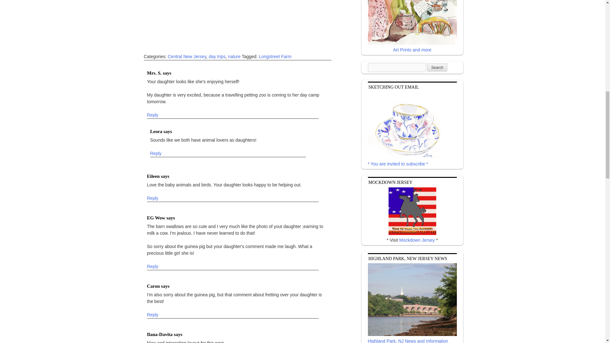 The height and width of the screenshot is (343, 610). What do you see at coordinates (234, 57) in the screenshot?
I see `nature` at bounding box center [234, 57].